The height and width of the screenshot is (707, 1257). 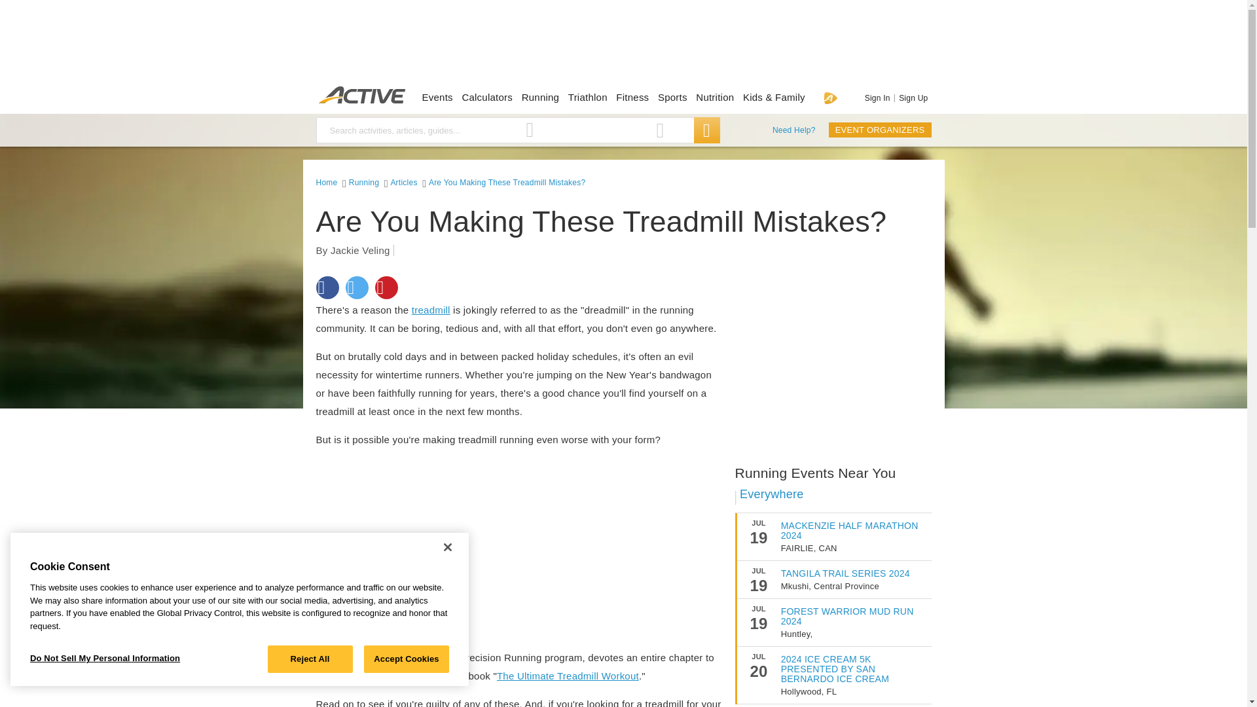 I want to click on 3rd party ad content, so click(x=623, y=46).